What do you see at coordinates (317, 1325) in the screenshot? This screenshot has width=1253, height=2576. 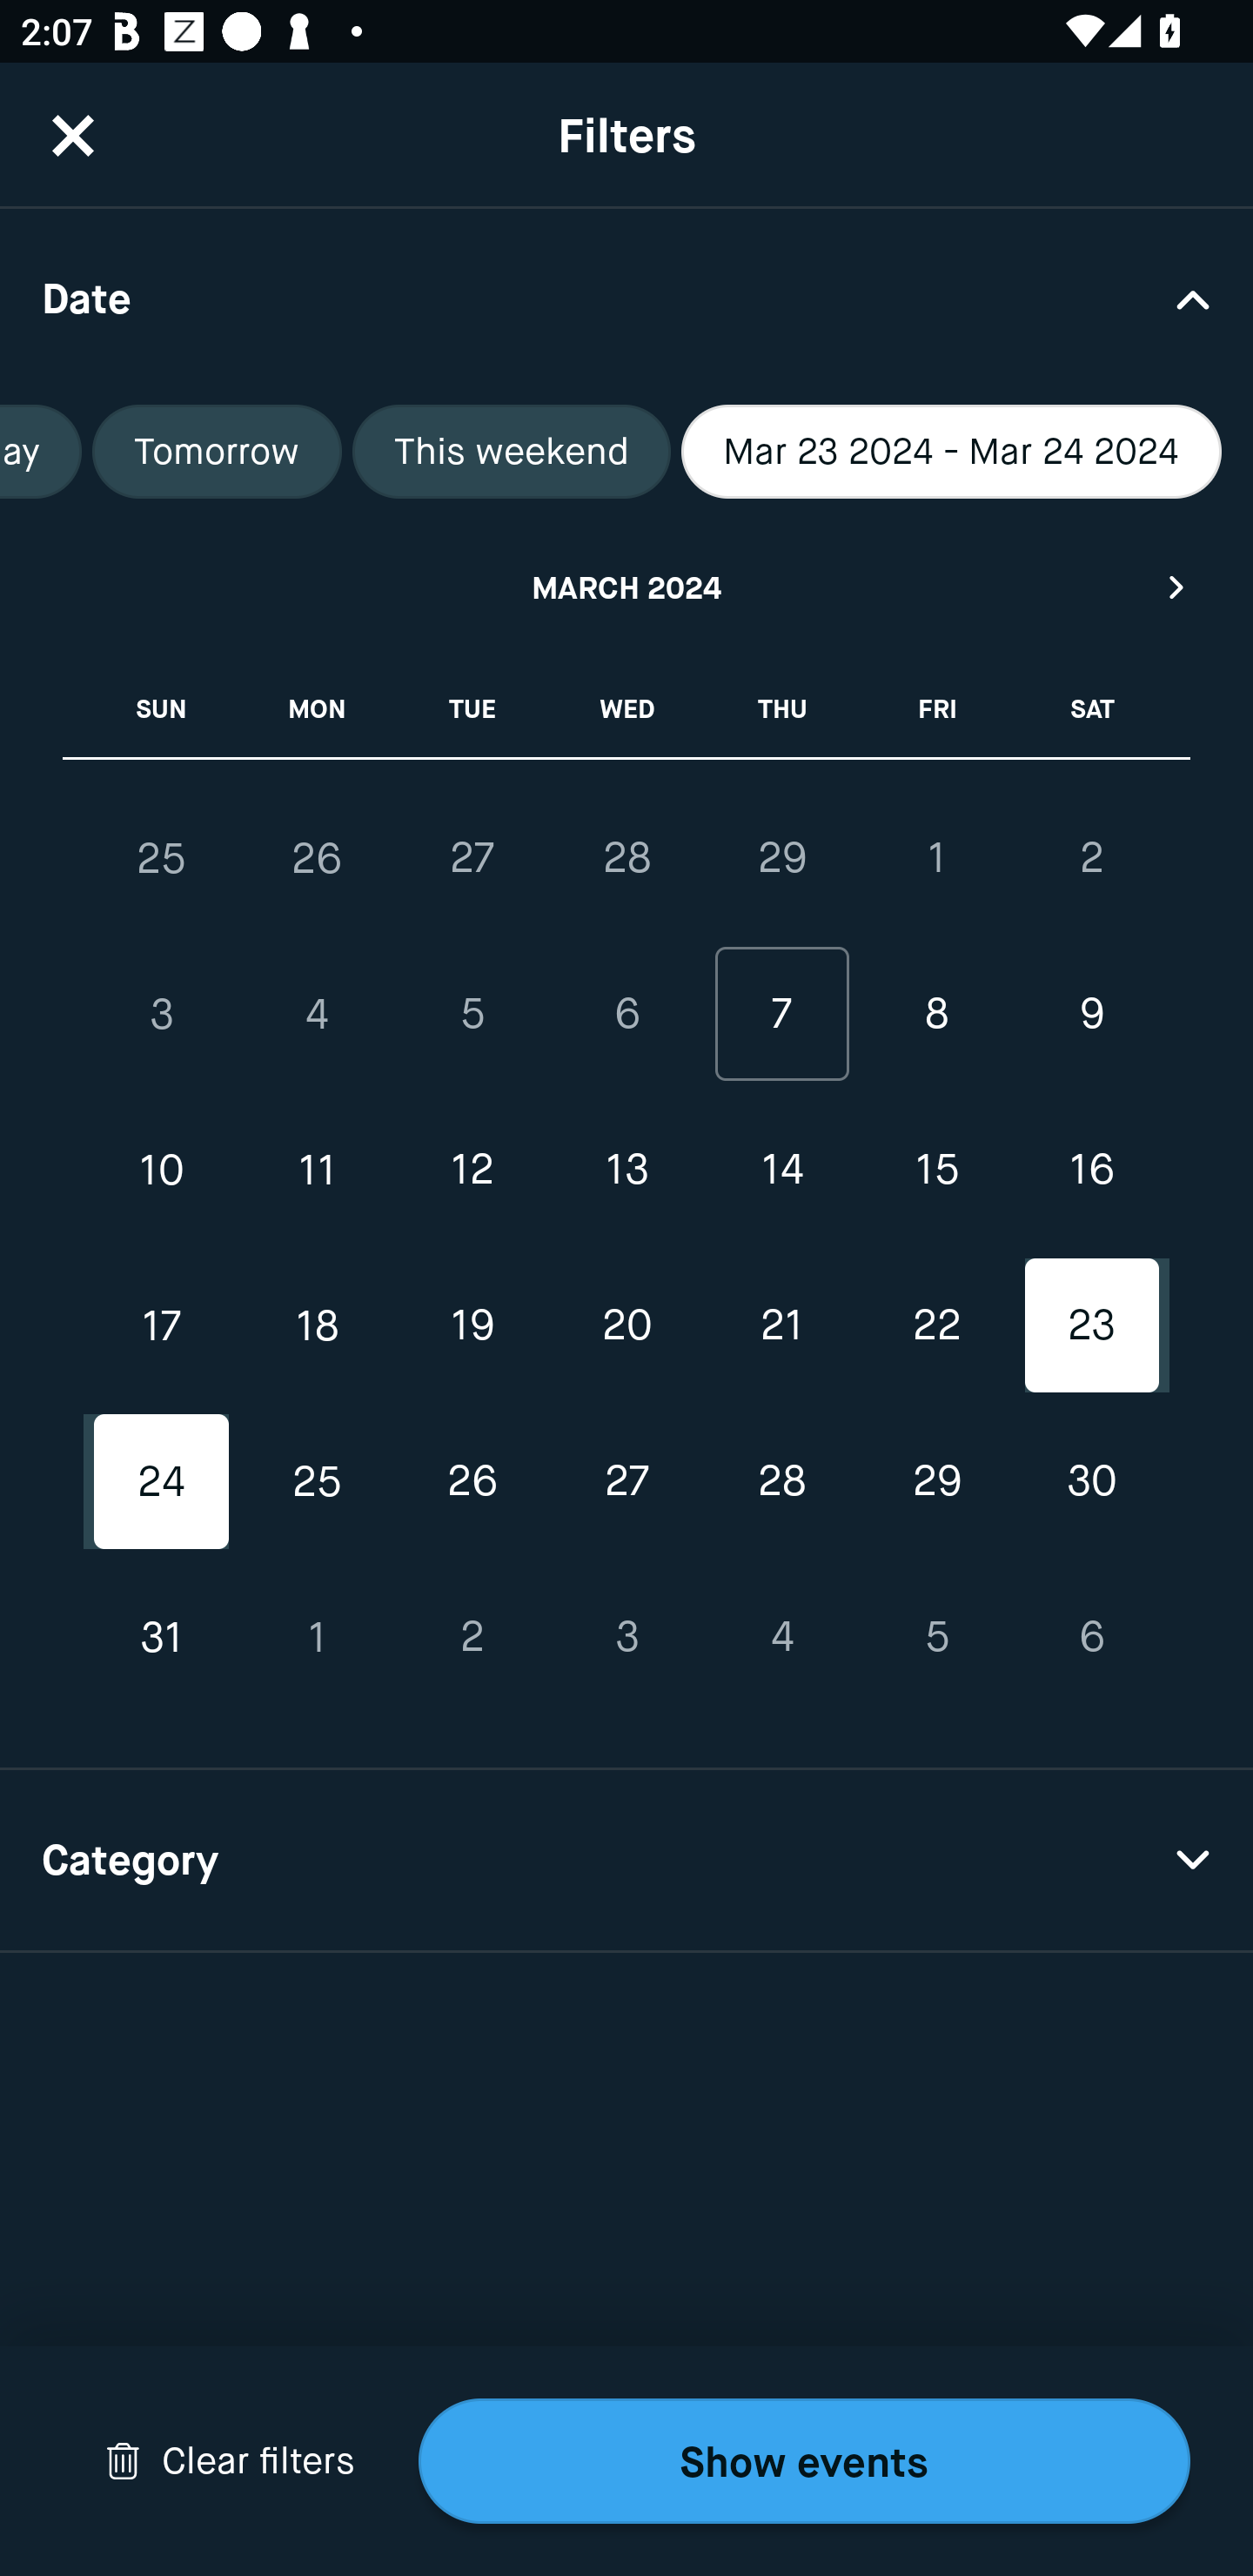 I see `18` at bounding box center [317, 1325].